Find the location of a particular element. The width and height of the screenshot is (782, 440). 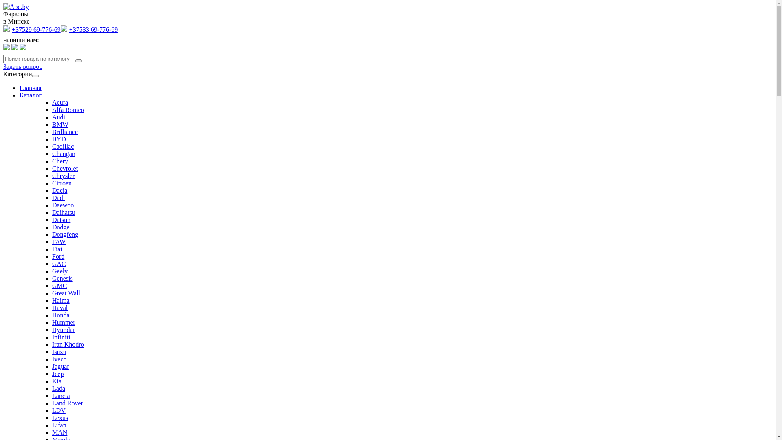

GMC is located at coordinates (59, 286).